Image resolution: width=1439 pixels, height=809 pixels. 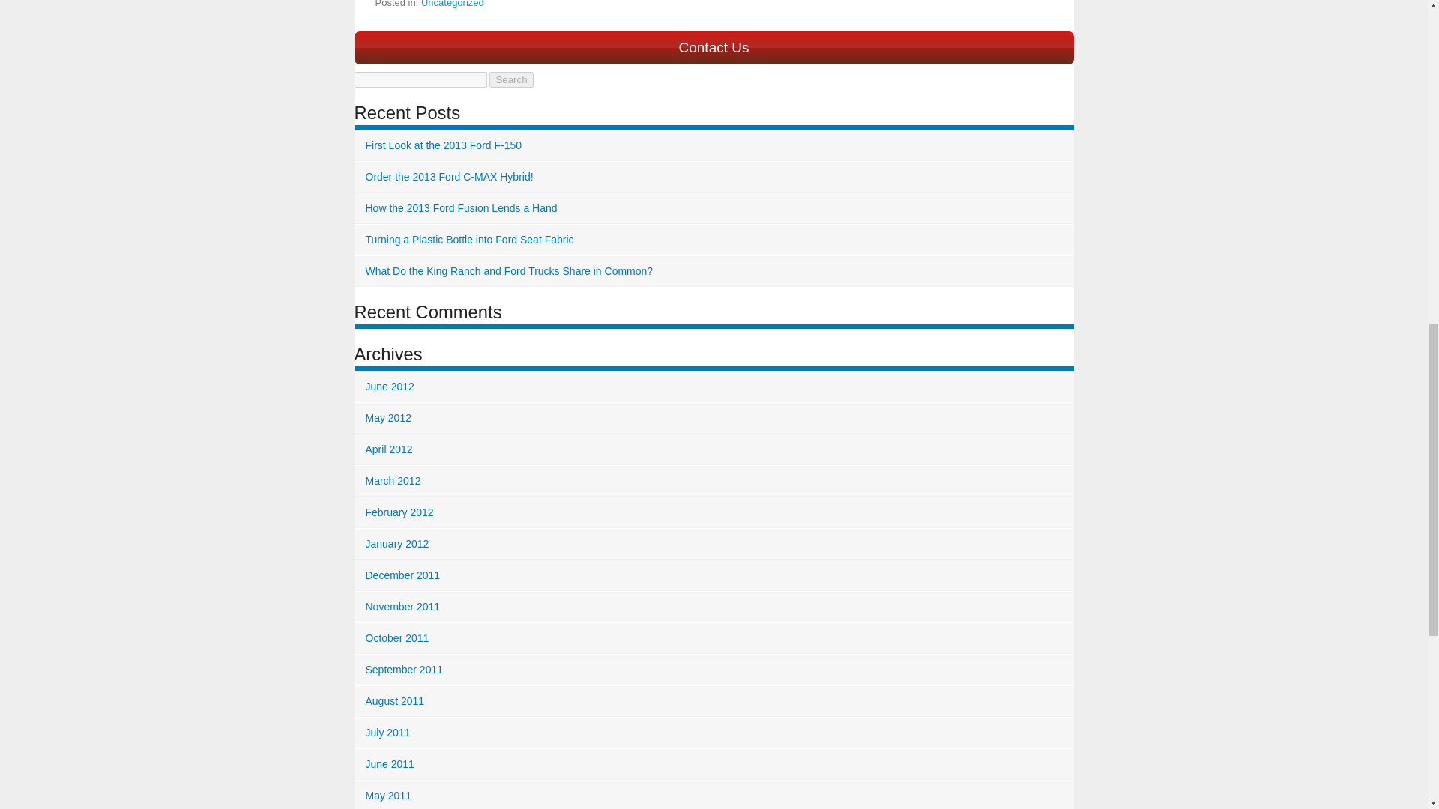 What do you see at coordinates (714, 208) in the screenshot?
I see `How the 2013 Ford Fusion Lends a Hand` at bounding box center [714, 208].